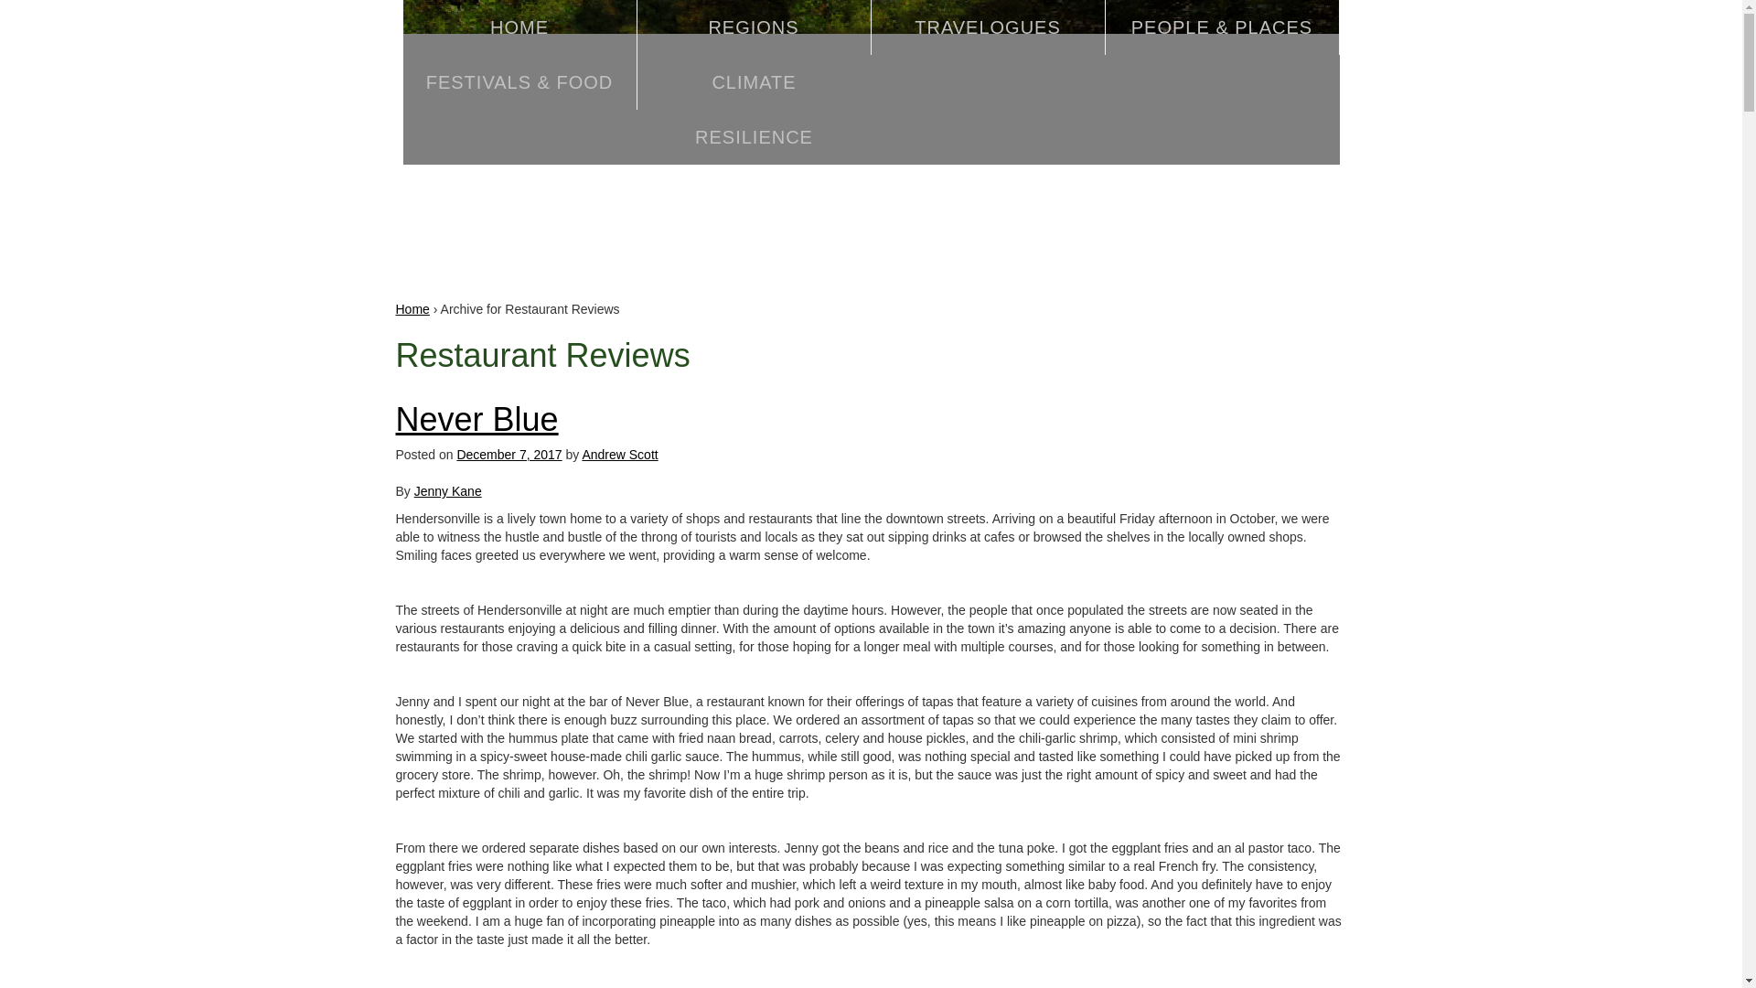  What do you see at coordinates (988, 27) in the screenshot?
I see `TRAVELOGUES` at bounding box center [988, 27].